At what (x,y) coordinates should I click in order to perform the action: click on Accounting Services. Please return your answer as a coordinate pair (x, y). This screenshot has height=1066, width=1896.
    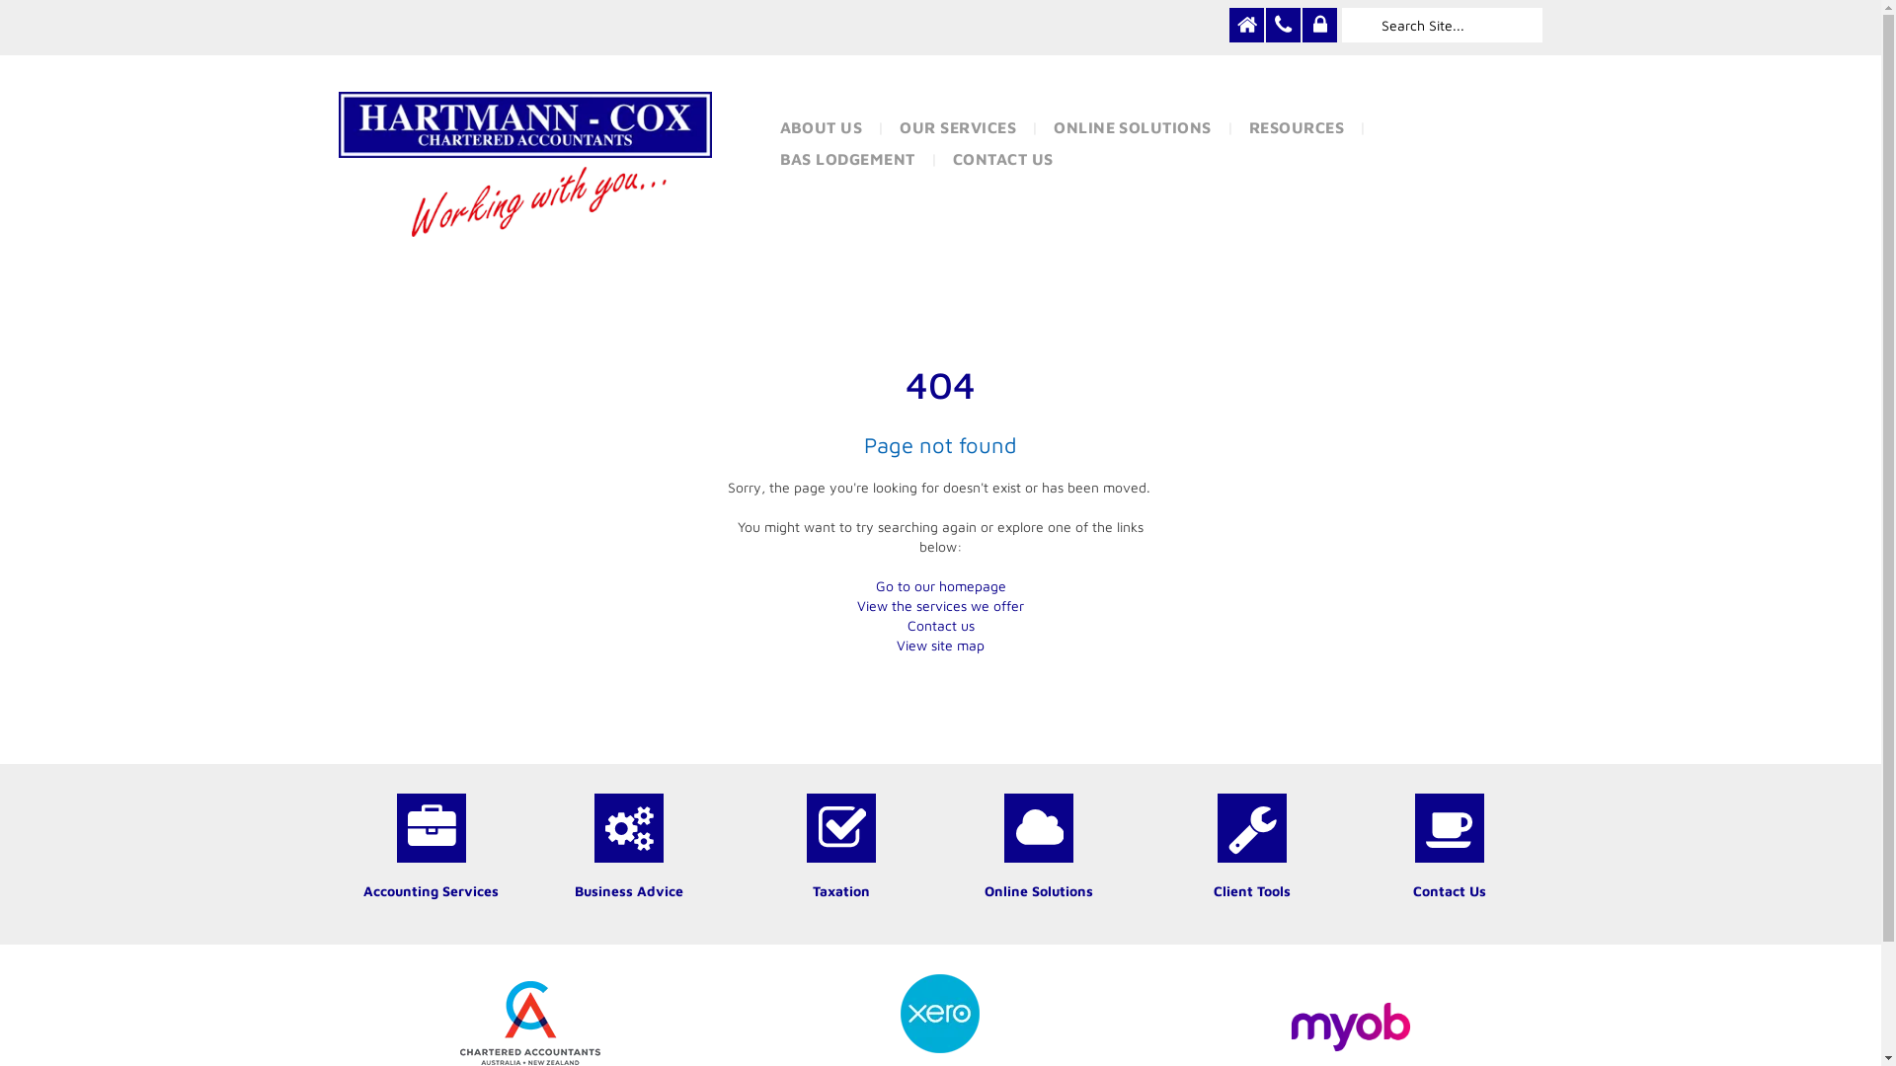
    Looking at the image, I should click on (431, 890).